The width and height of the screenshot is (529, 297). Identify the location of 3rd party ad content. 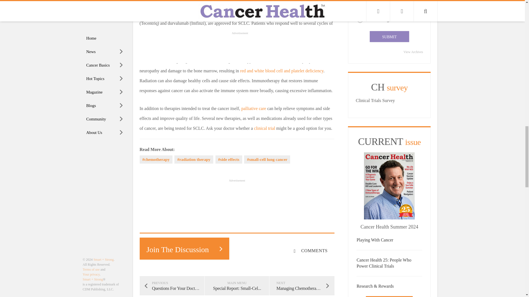
(240, 196).